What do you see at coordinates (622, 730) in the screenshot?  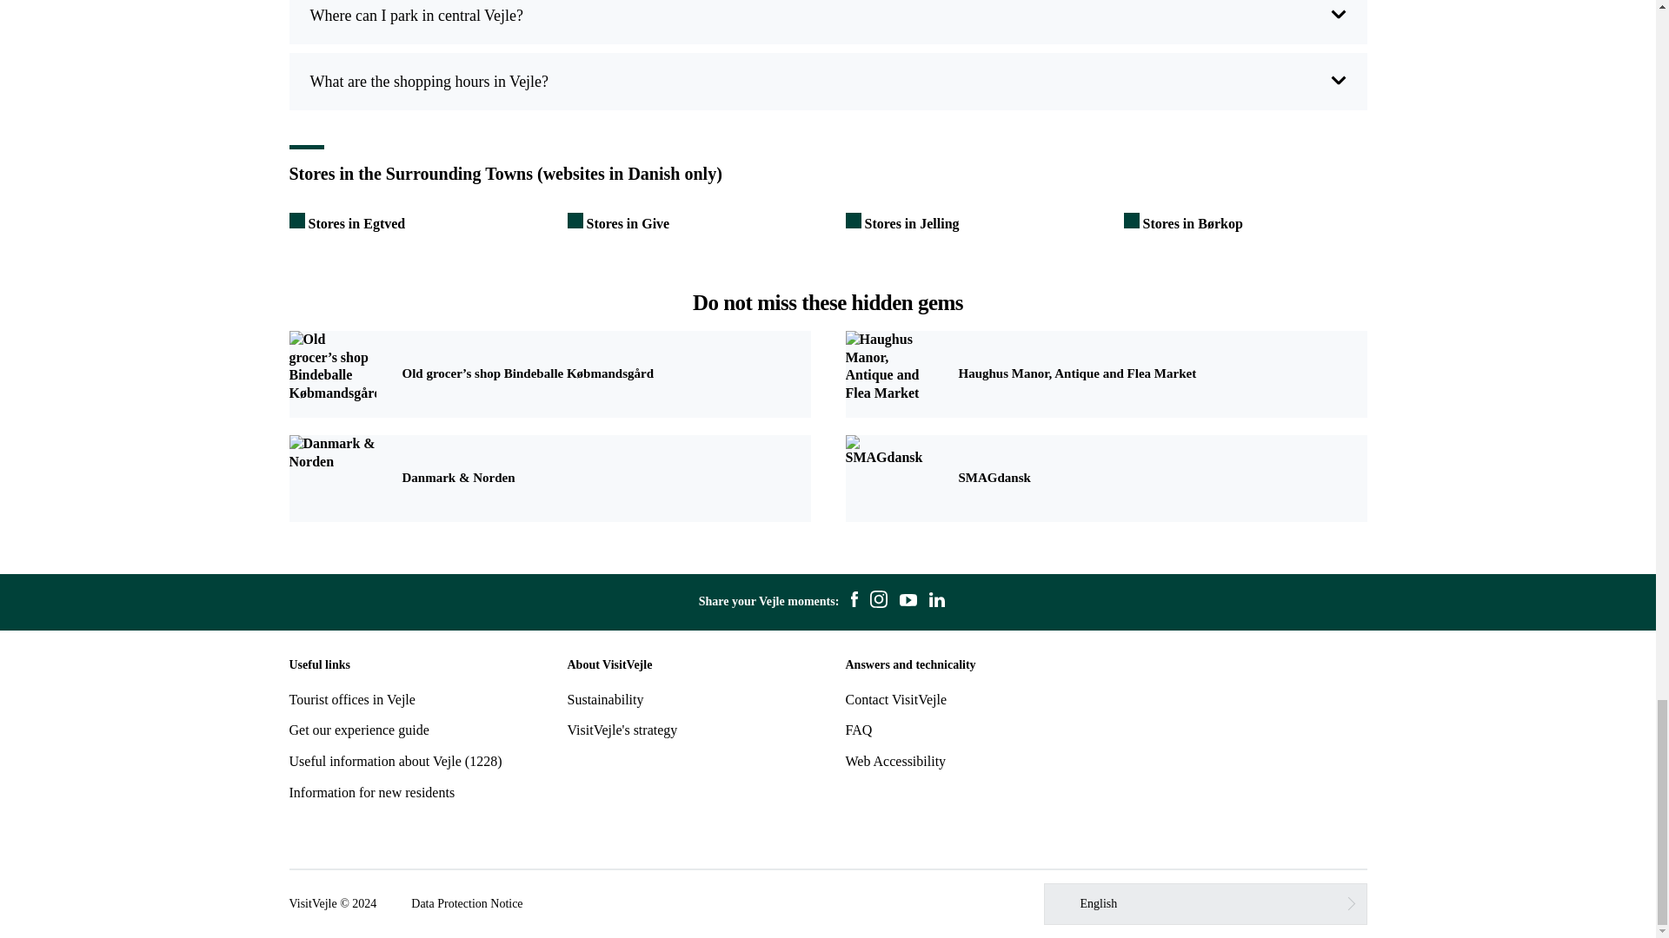 I see `VisitVejle's strategy` at bounding box center [622, 730].